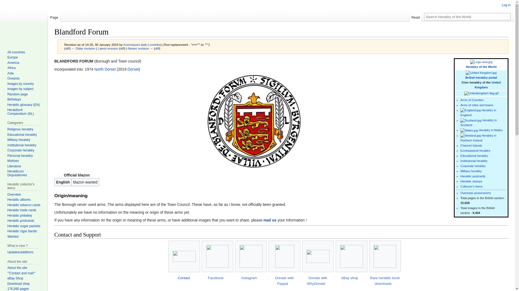  What do you see at coordinates (481, 67) in the screenshot?
I see `Heraldry of the World` at bounding box center [481, 67].